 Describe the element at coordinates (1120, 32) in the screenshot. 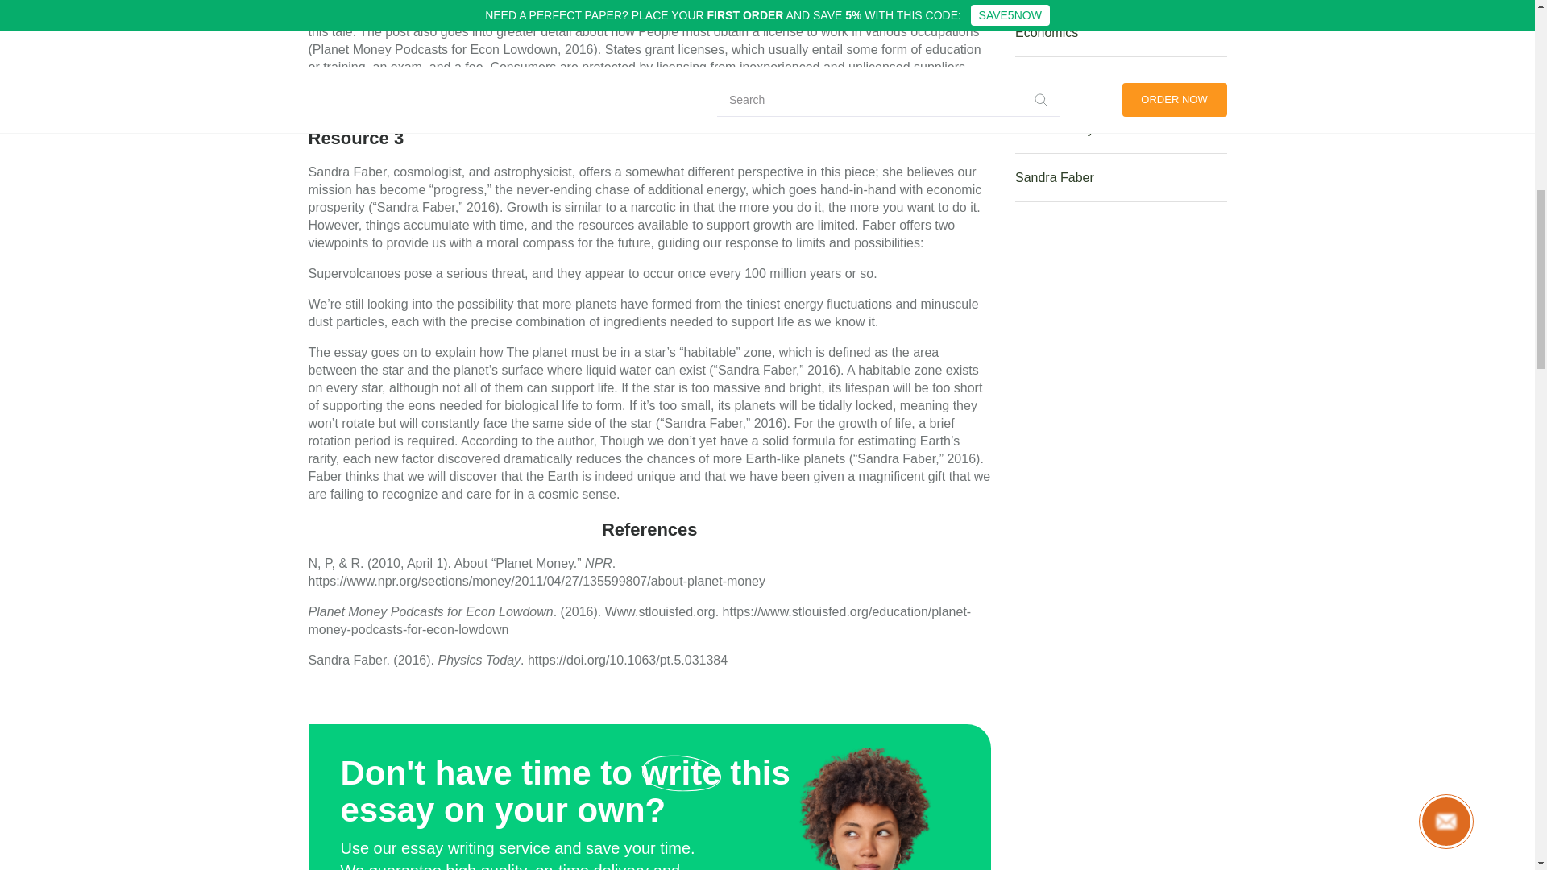

I see `Economics` at that location.